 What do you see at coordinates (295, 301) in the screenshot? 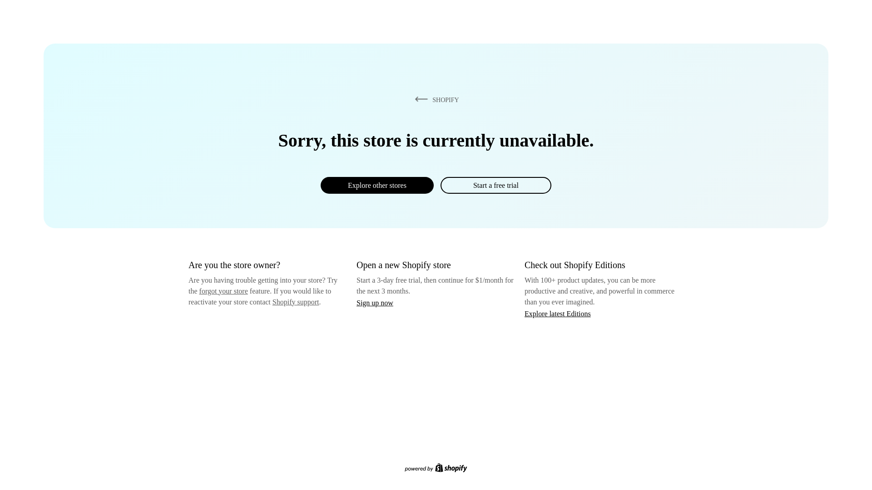
I see `Shopify support` at bounding box center [295, 301].